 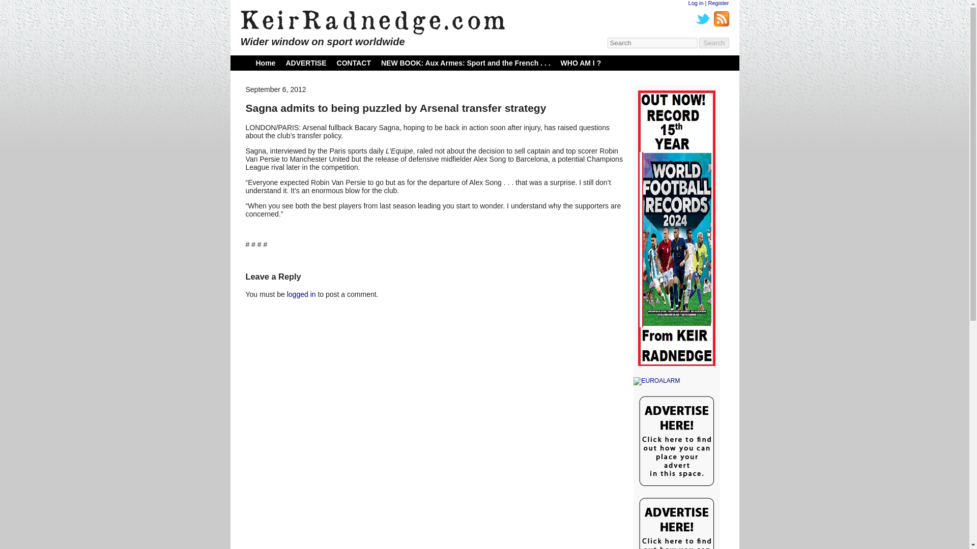 What do you see at coordinates (714, 43) in the screenshot?
I see `Search` at bounding box center [714, 43].